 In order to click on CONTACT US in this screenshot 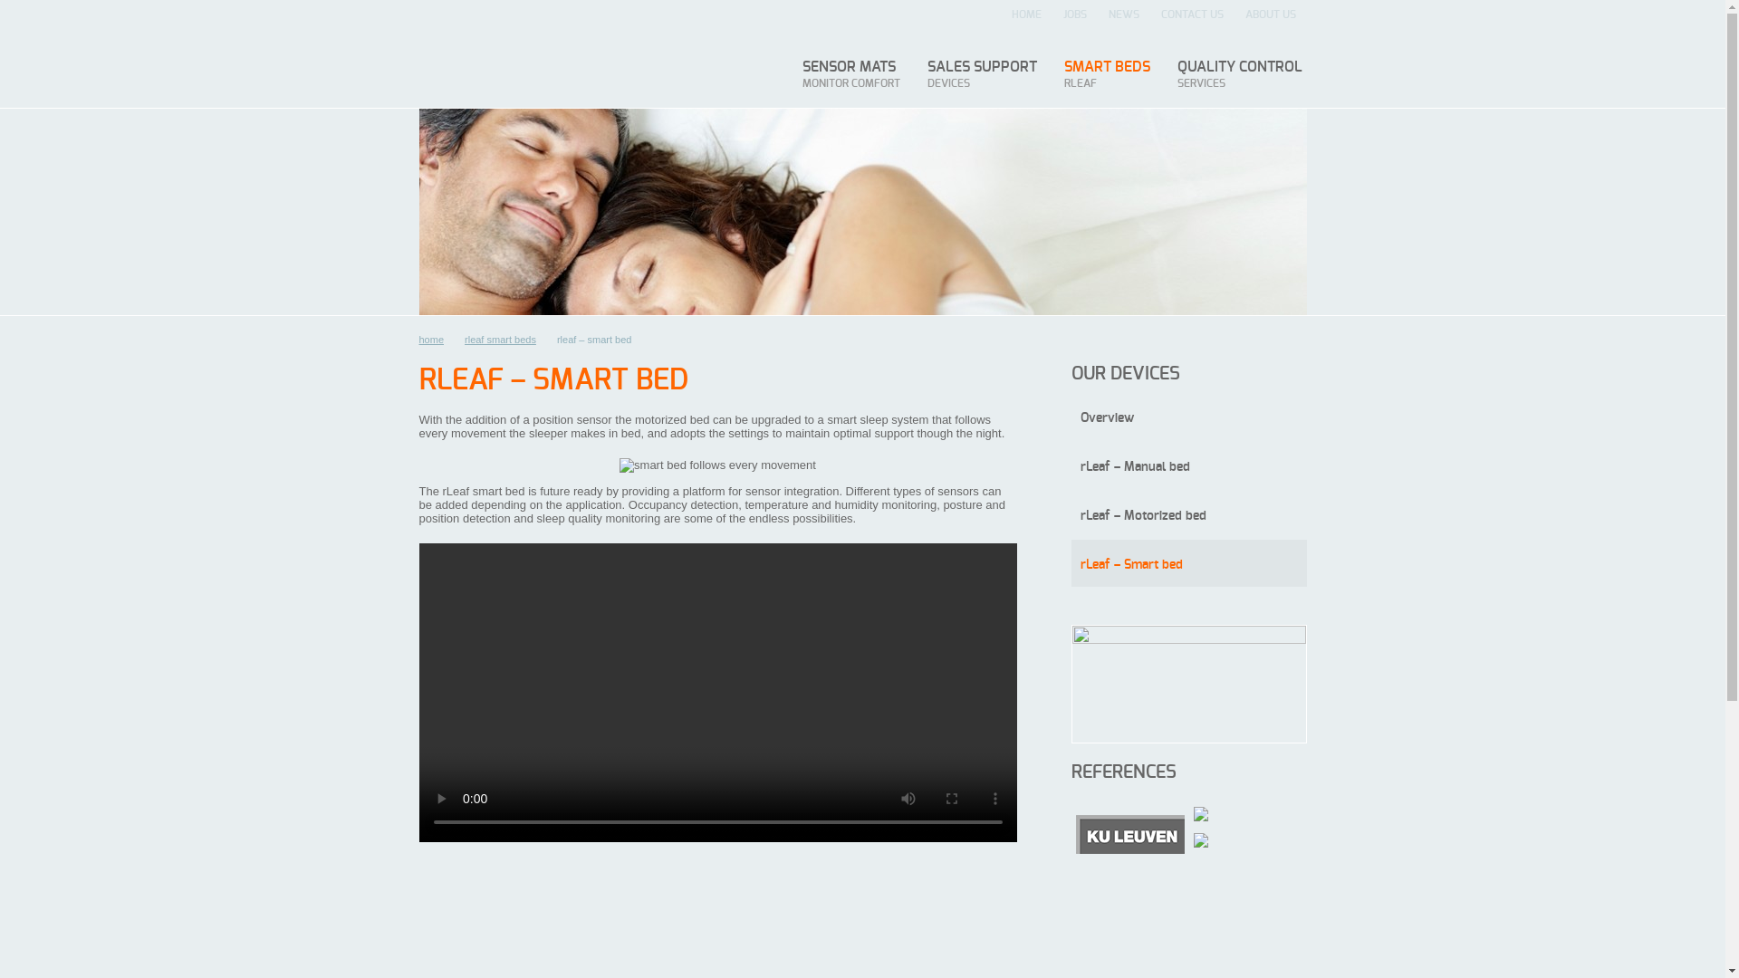, I will do `click(1192, 13)`.